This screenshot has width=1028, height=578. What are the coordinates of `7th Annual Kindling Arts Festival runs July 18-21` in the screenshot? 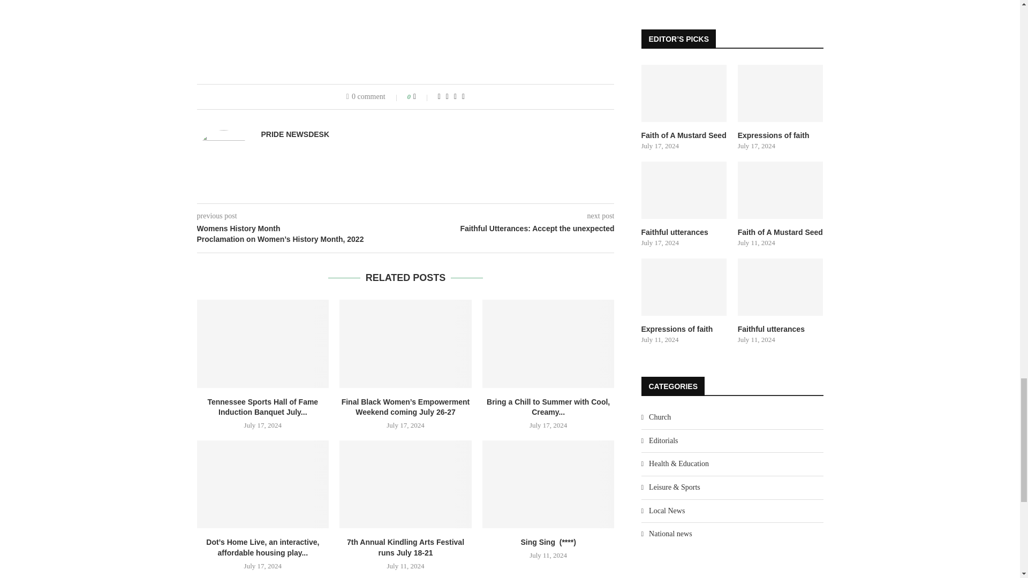 It's located at (405, 484).